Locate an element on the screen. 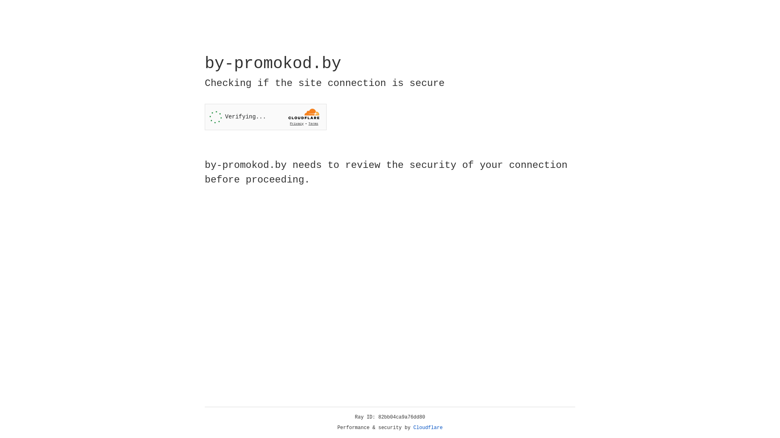 The image size is (780, 438). Cloudflare is located at coordinates (428, 428).